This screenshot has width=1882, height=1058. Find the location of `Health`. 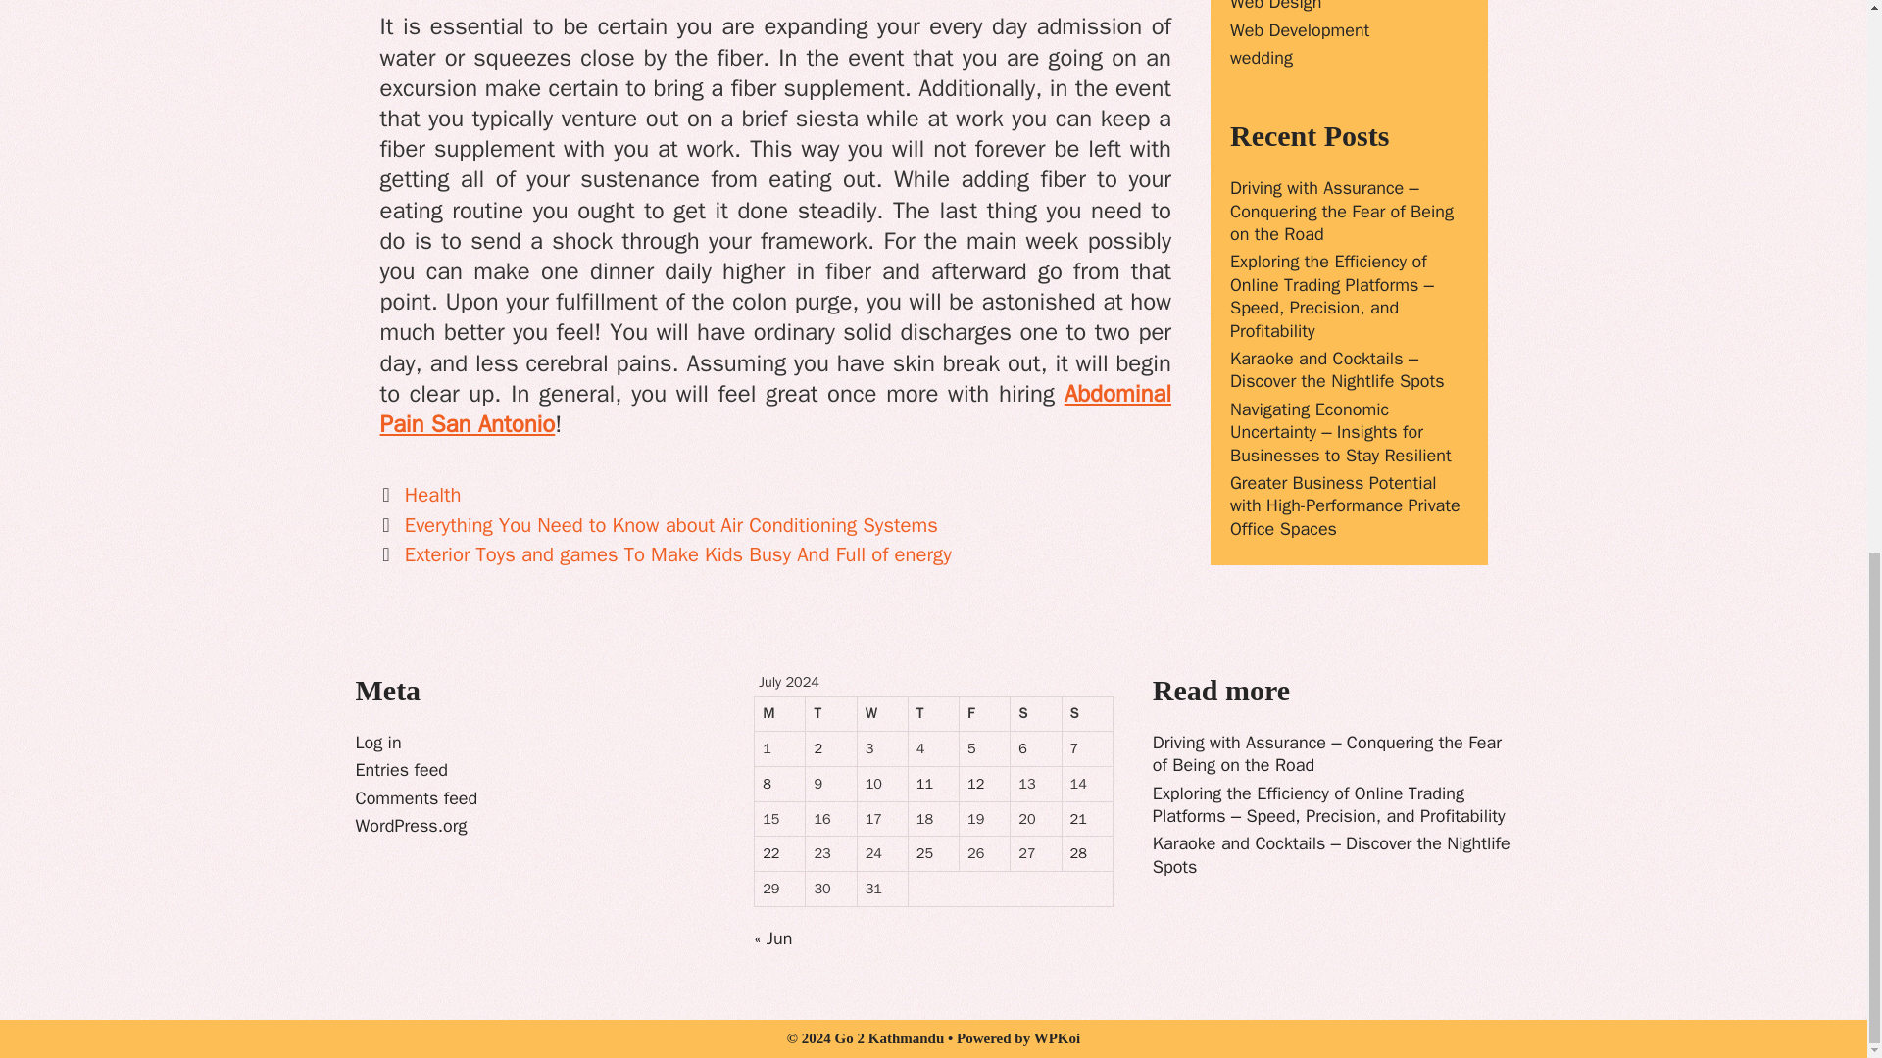

Health is located at coordinates (432, 495).